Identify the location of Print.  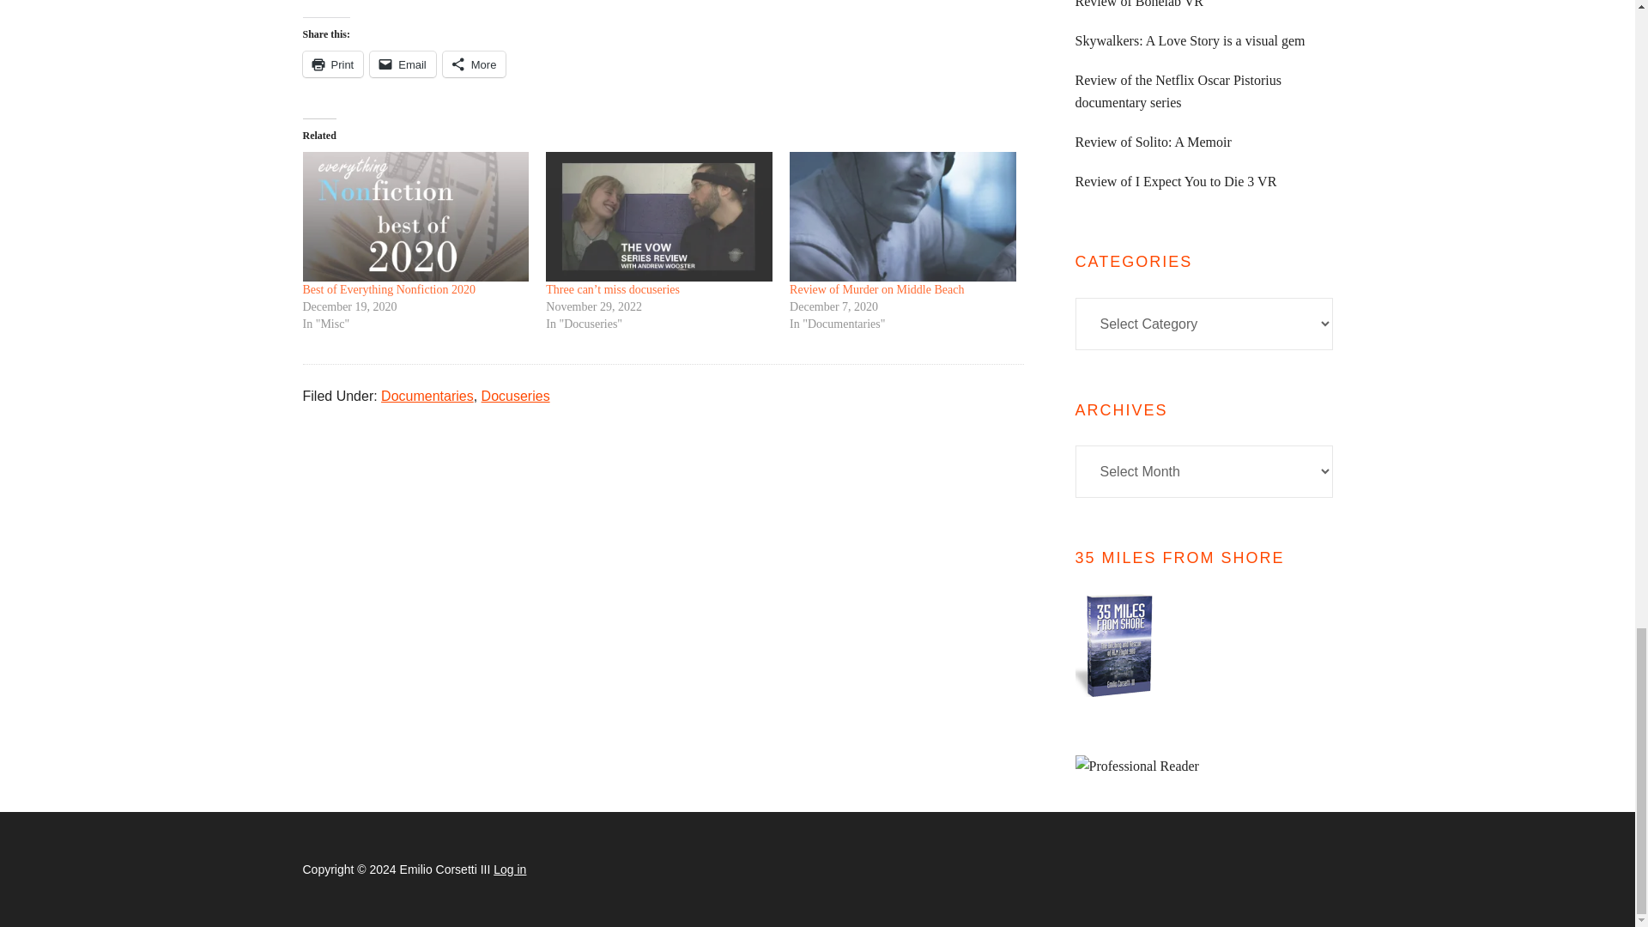
(331, 64).